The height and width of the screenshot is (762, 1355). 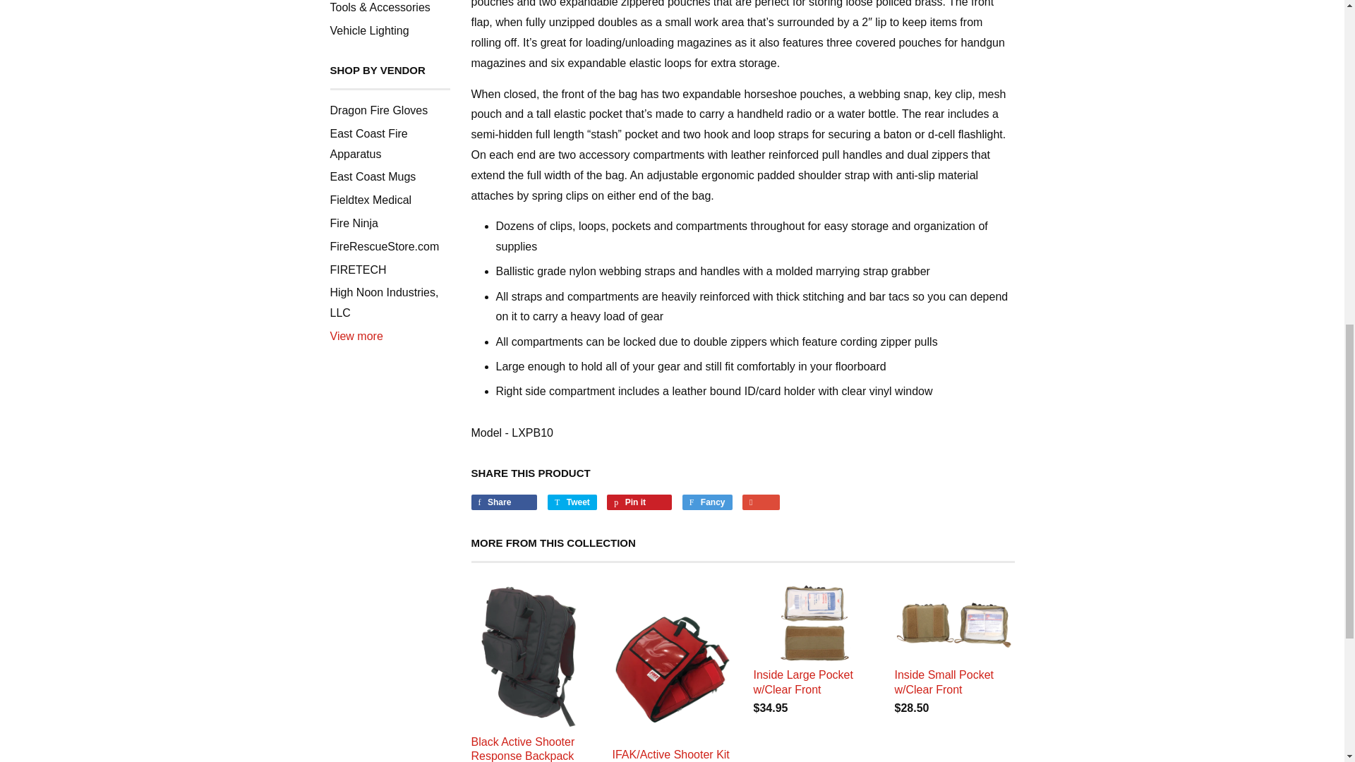 I want to click on Share on Facebook, so click(x=505, y=502).